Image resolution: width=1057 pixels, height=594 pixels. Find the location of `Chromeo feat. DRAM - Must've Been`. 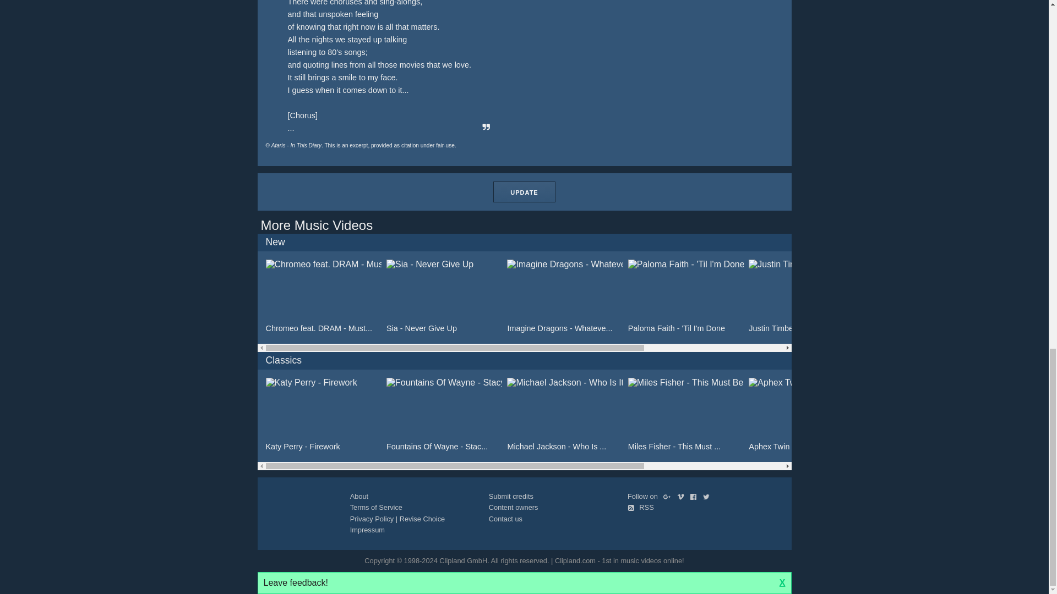

Chromeo feat. DRAM - Must've Been is located at coordinates (323, 296).